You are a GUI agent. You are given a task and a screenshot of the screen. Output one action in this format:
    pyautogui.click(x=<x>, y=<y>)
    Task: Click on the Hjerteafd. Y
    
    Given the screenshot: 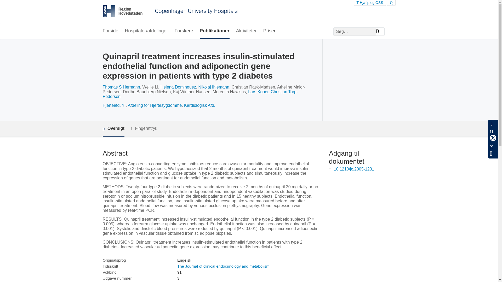 What is the action you would take?
    pyautogui.click(x=114, y=105)
    